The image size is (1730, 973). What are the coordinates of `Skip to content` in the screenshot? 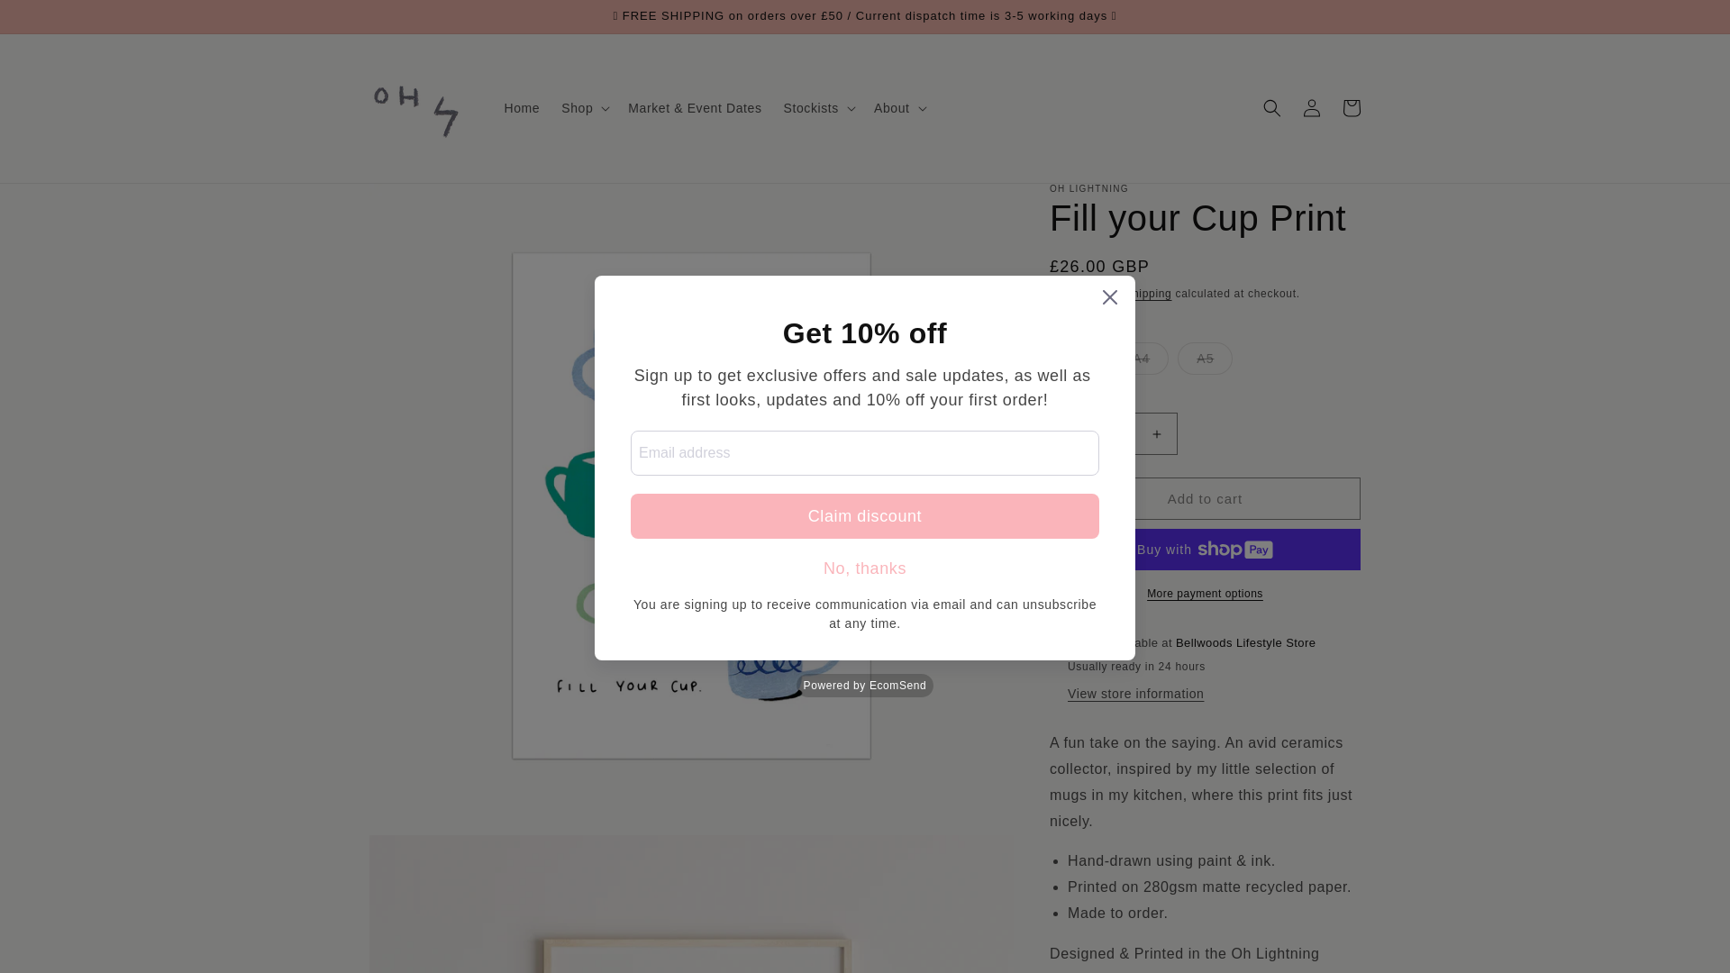 It's located at (54, 21).